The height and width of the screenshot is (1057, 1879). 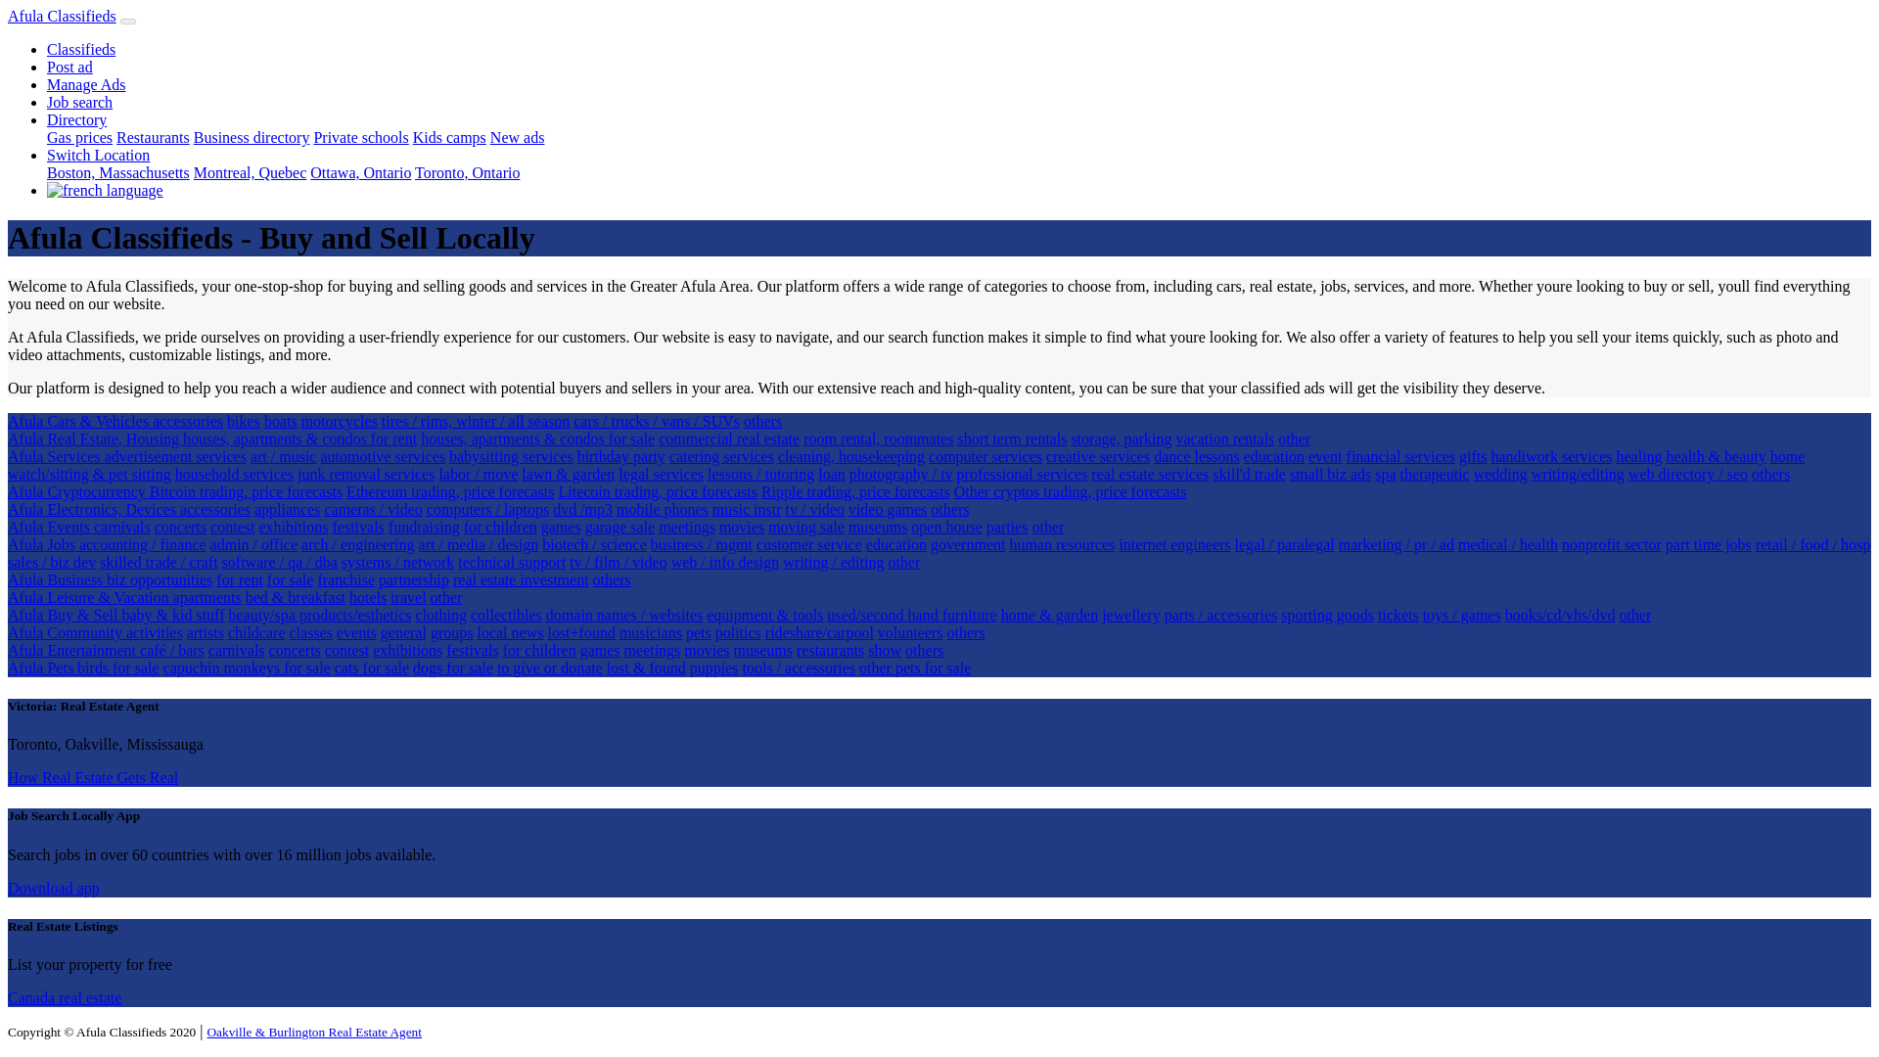 What do you see at coordinates (76, 119) in the screenshot?
I see `Directory` at bounding box center [76, 119].